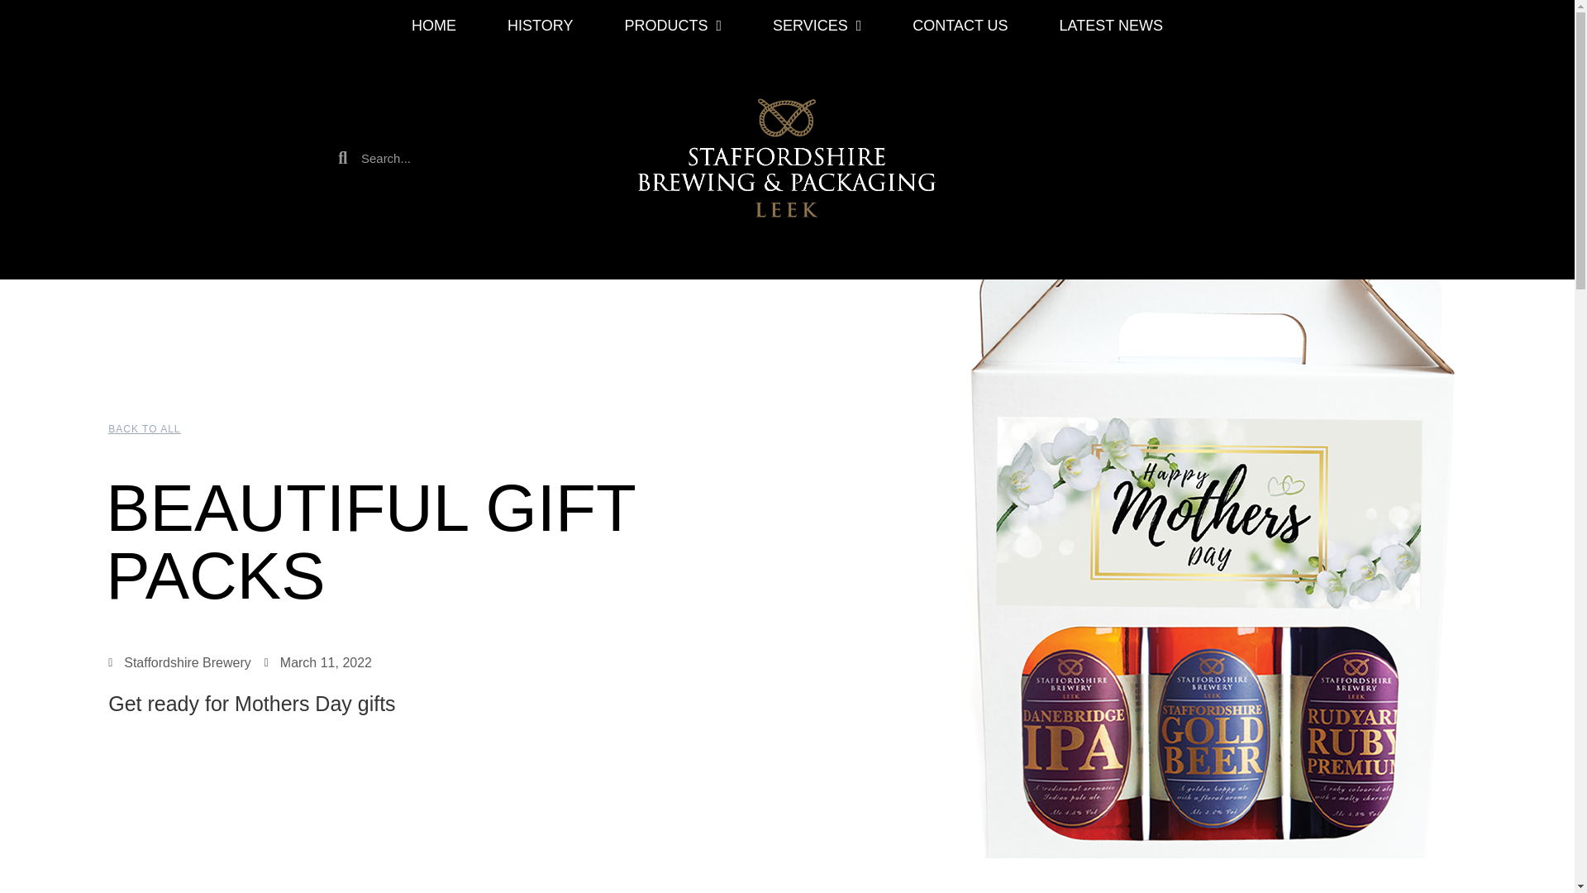 The width and height of the screenshot is (1587, 893). Describe the element at coordinates (144, 428) in the screenshot. I see `BACK TO ALL` at that location.